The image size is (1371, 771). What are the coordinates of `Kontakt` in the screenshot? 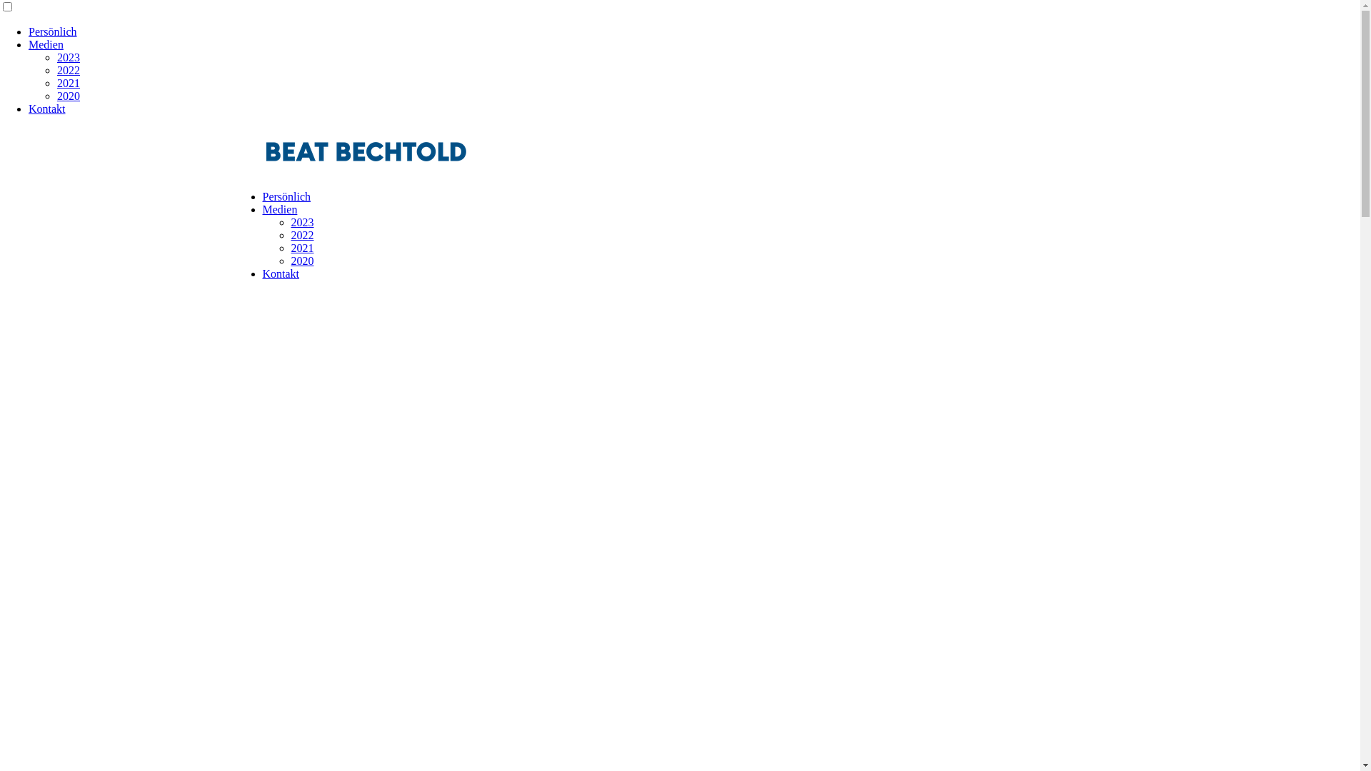 It's located at (281, 274).